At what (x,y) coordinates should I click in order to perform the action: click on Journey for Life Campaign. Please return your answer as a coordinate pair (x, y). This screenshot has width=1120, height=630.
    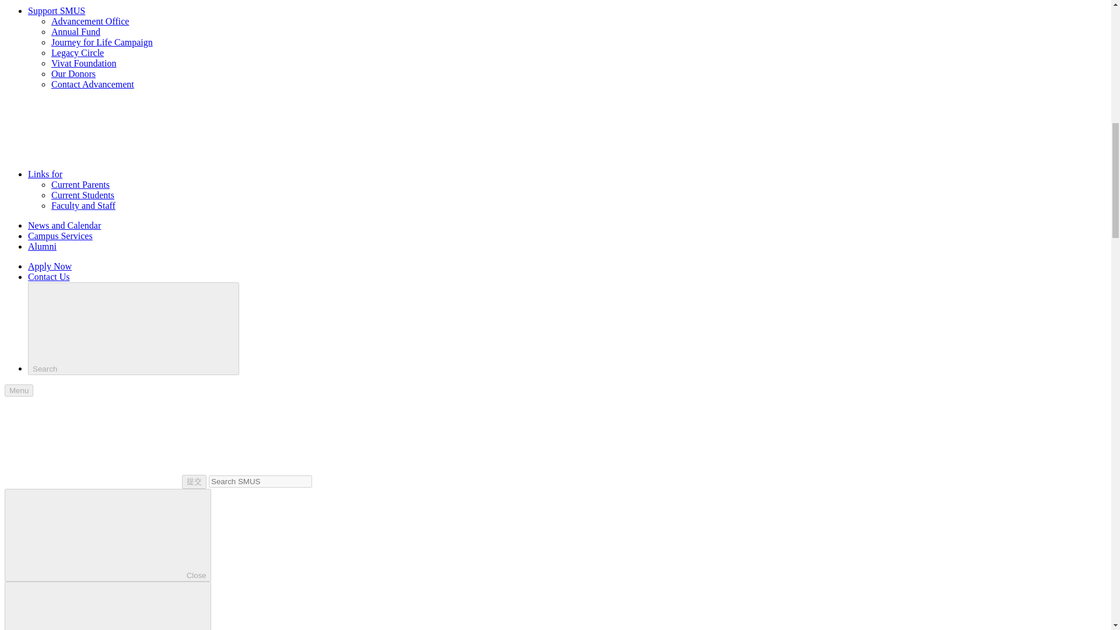
    Looking at the image, I should click on (101, 42).